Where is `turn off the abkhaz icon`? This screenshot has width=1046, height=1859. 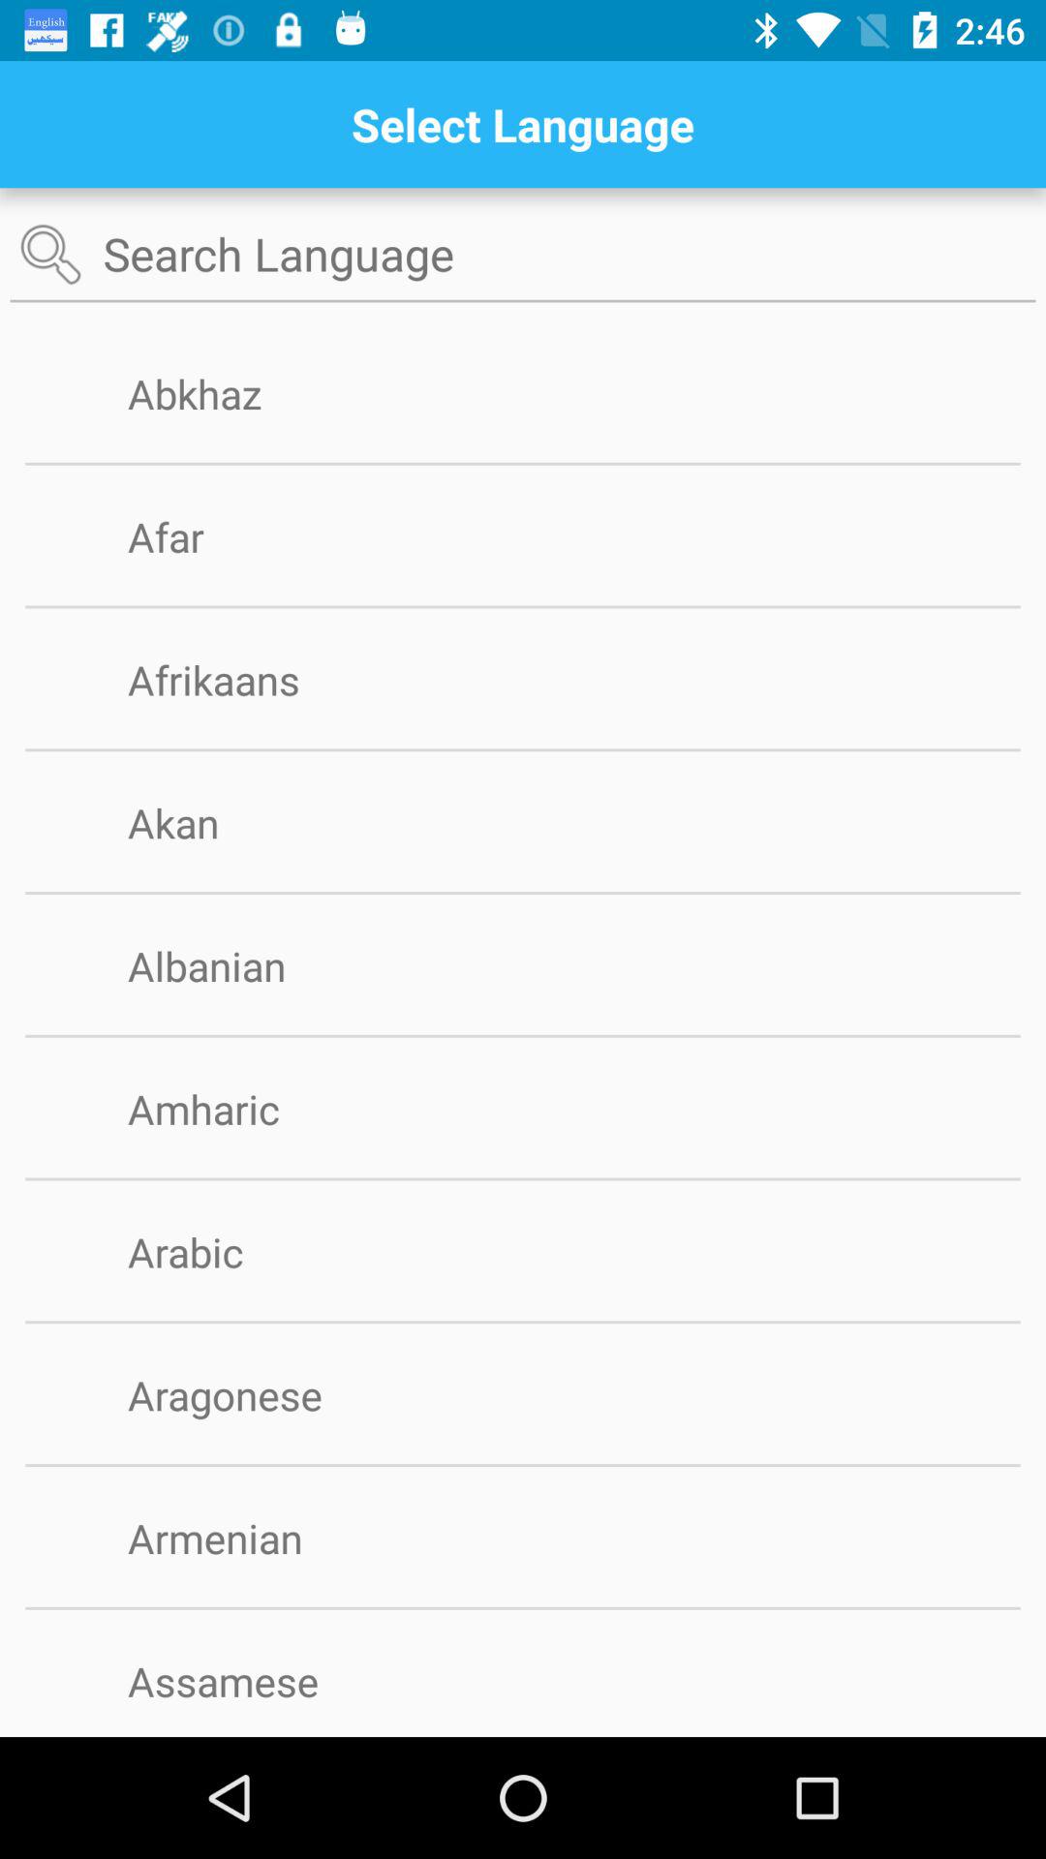
turn off the abkhaz icon is located at coordinates (227, 393).